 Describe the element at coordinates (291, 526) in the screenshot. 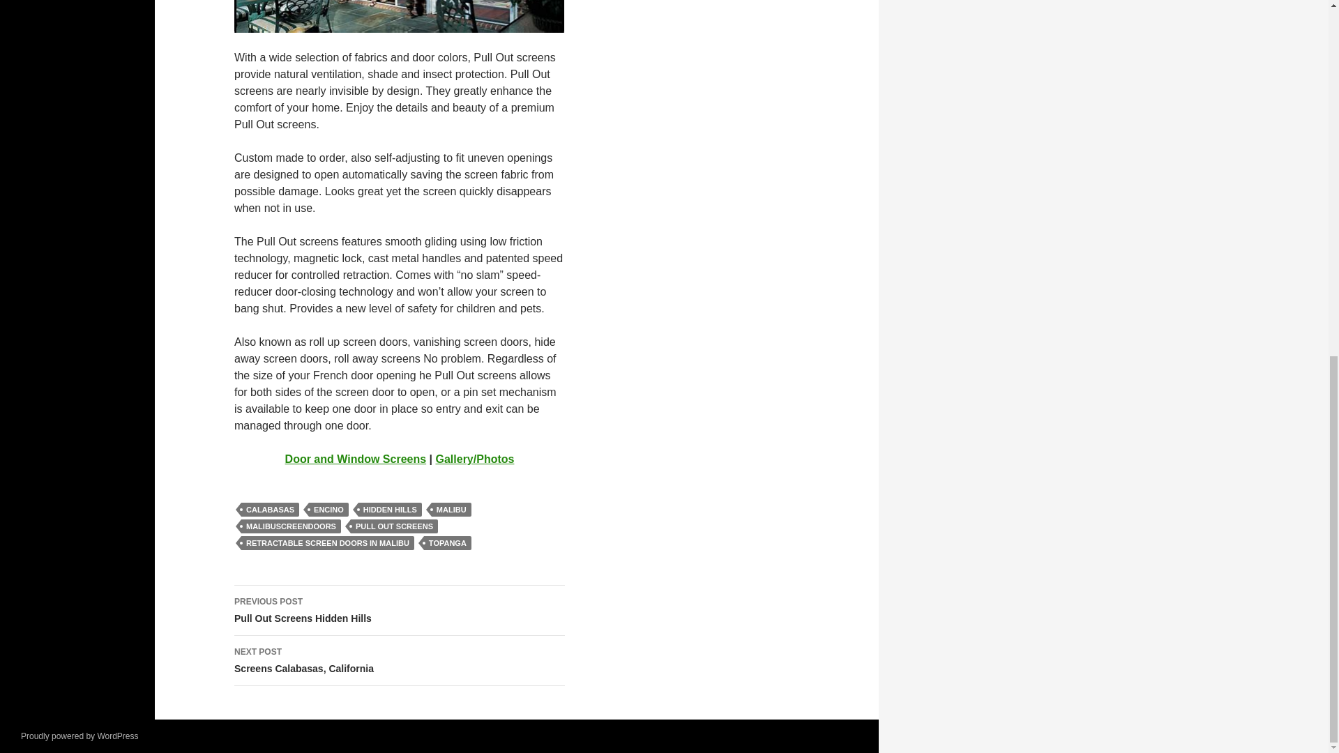

I see `PULL OUT SCREENS` at that location.